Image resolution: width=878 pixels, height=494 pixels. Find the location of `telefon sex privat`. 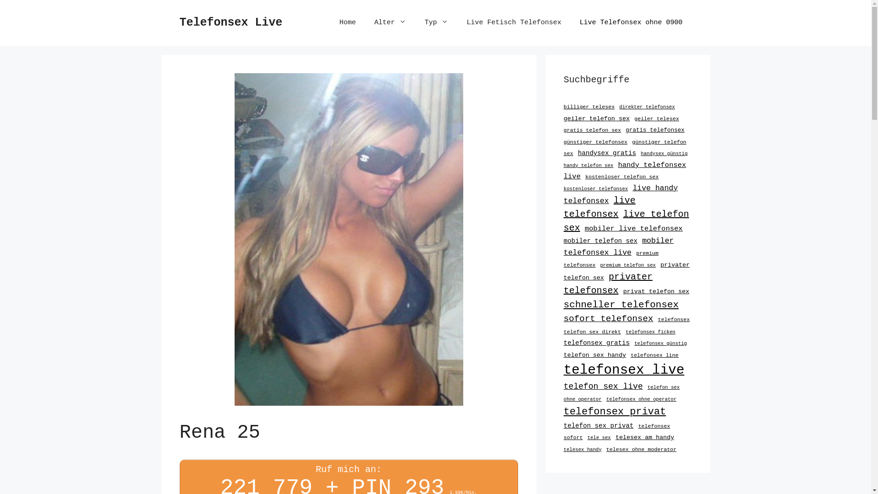

telefon sex privat is located at coordinates (598, 426).